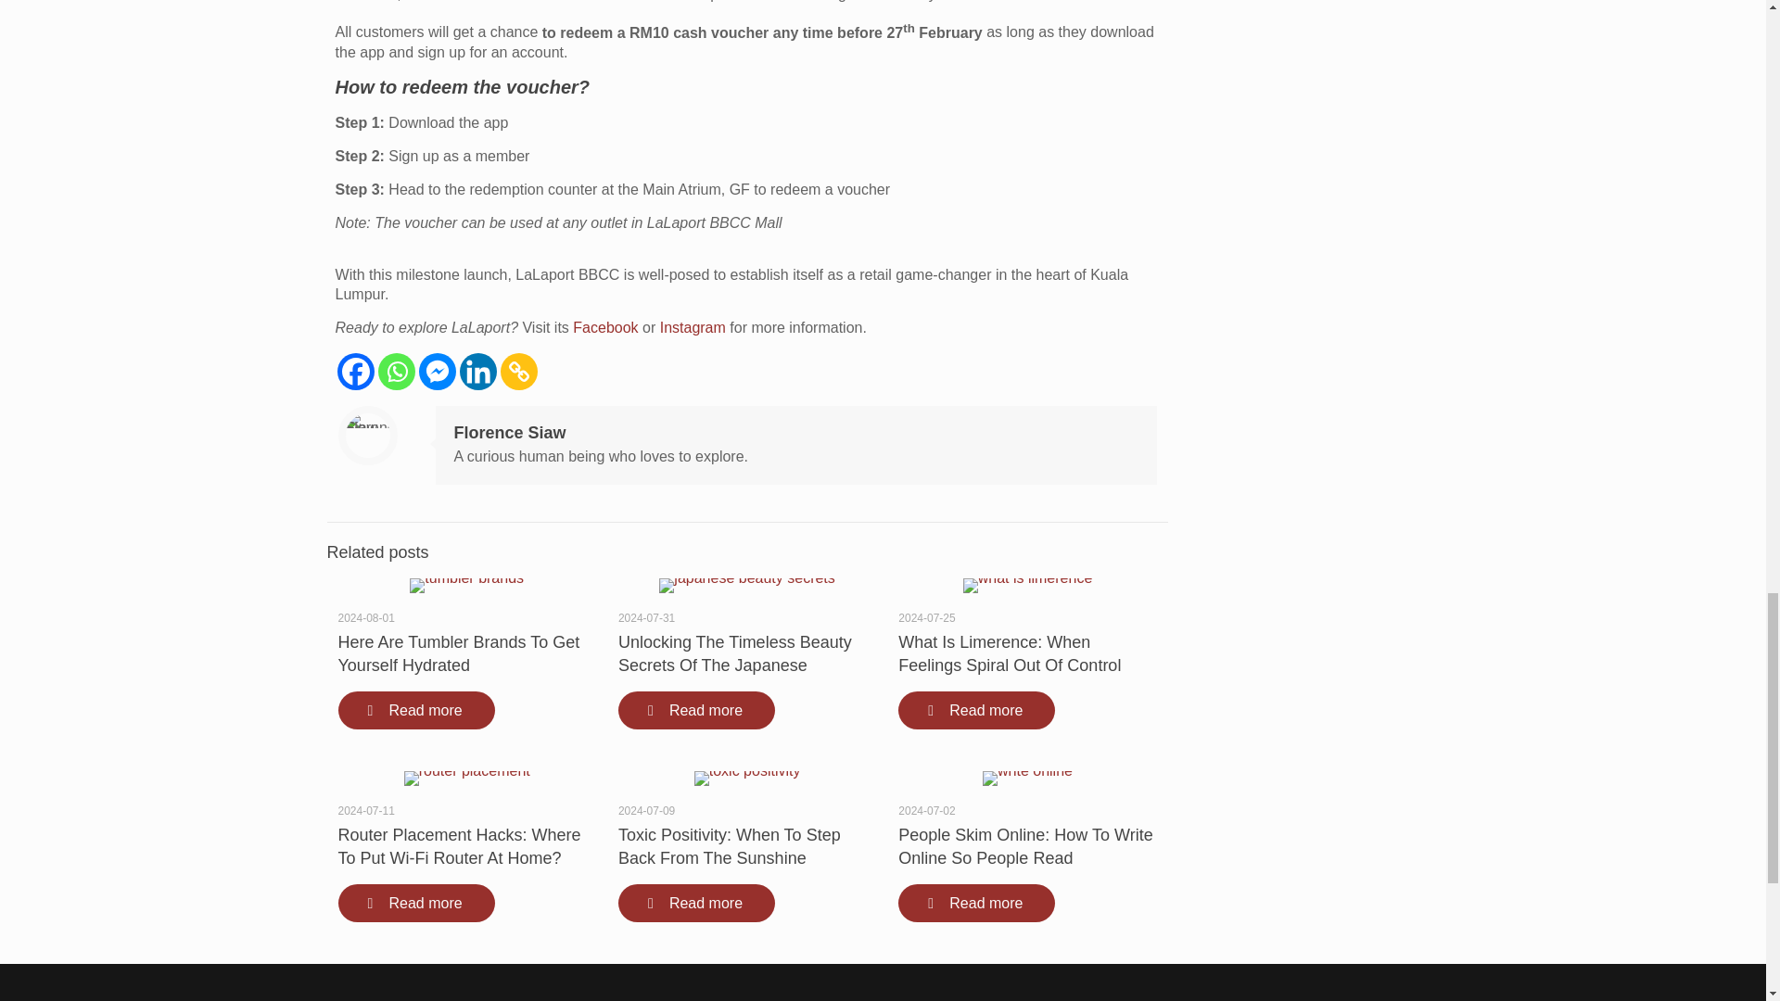 This screenshot has width=1780, height=1001. I want to click on Read more, so click(415, 710).